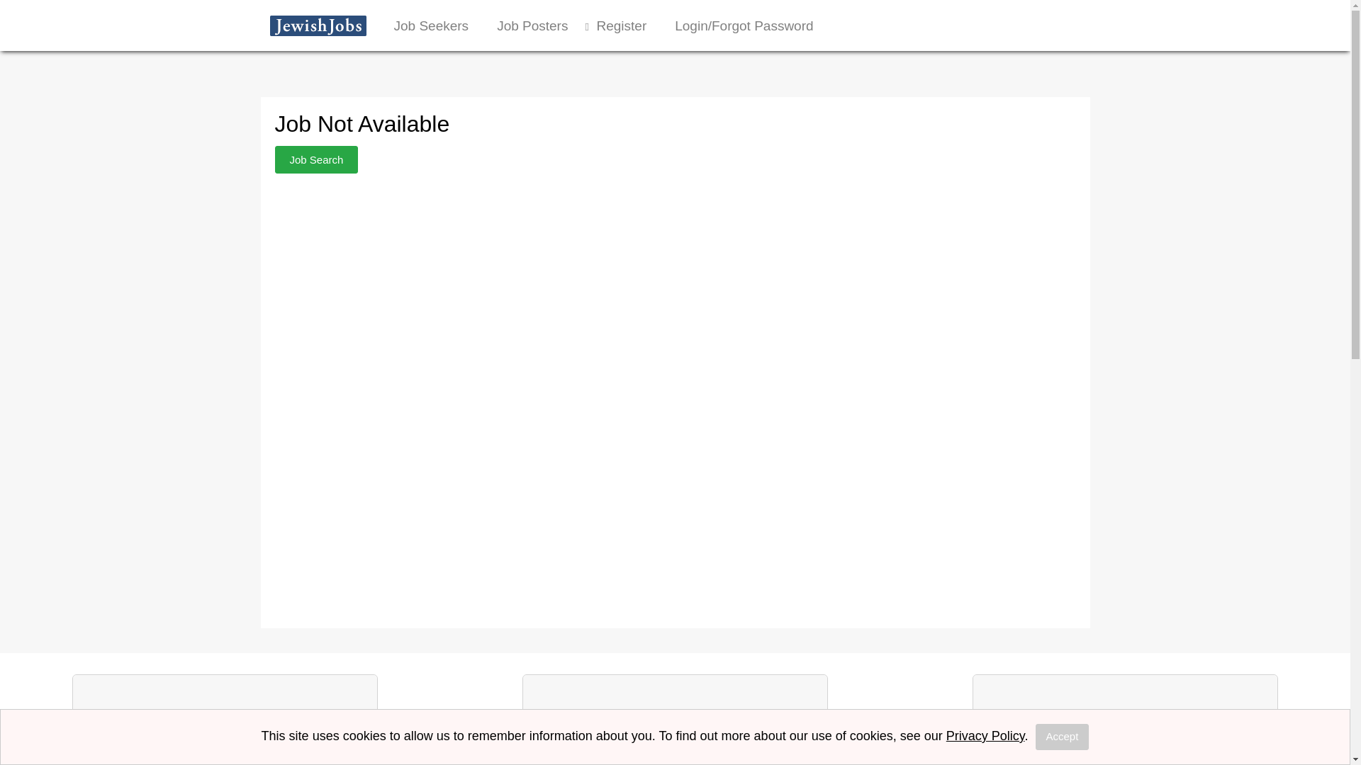  Describe the element at coordinates (1124, 744) in the screenshot. I see `Jewish Jobs Weekly` at that location.